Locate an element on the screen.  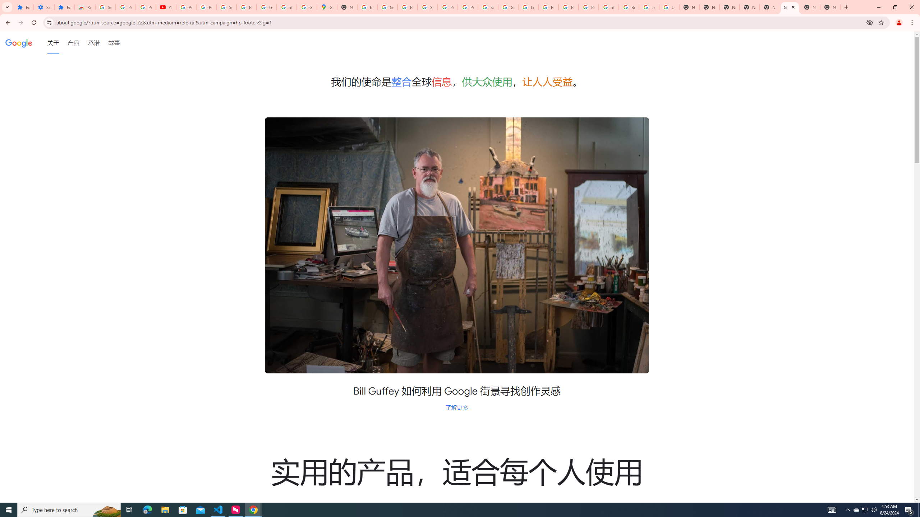
YouTube is located at coordinates (608, 7).